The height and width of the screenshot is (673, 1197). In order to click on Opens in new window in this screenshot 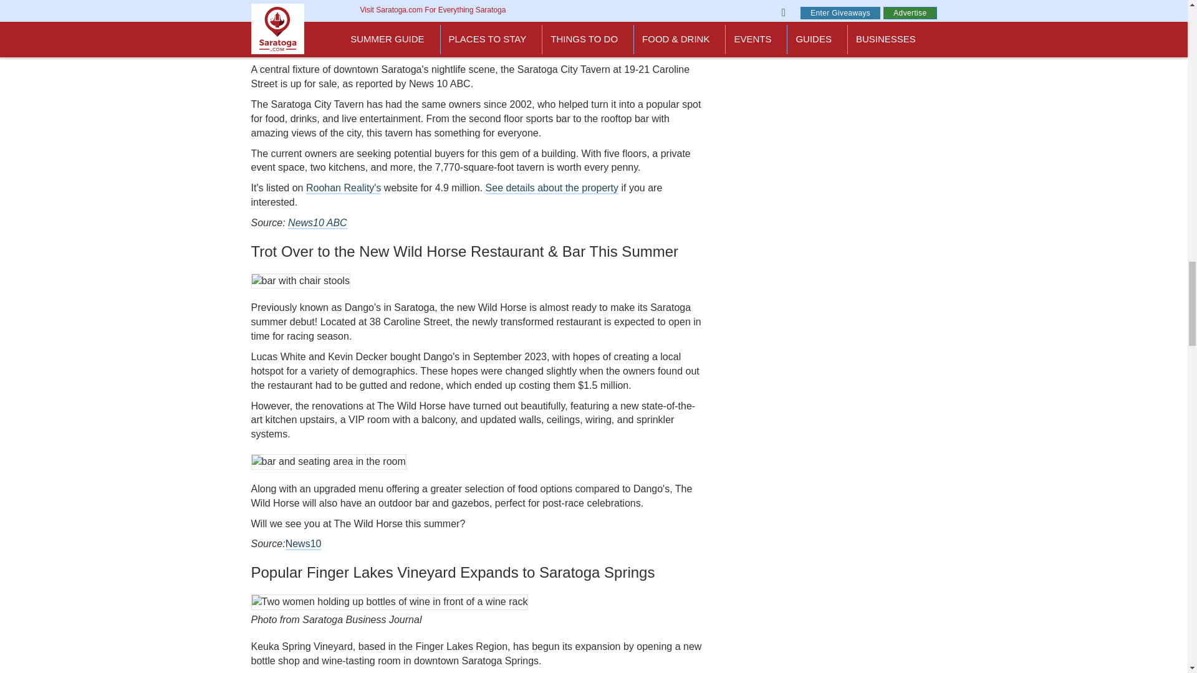, I will do `click(343, 188)`.